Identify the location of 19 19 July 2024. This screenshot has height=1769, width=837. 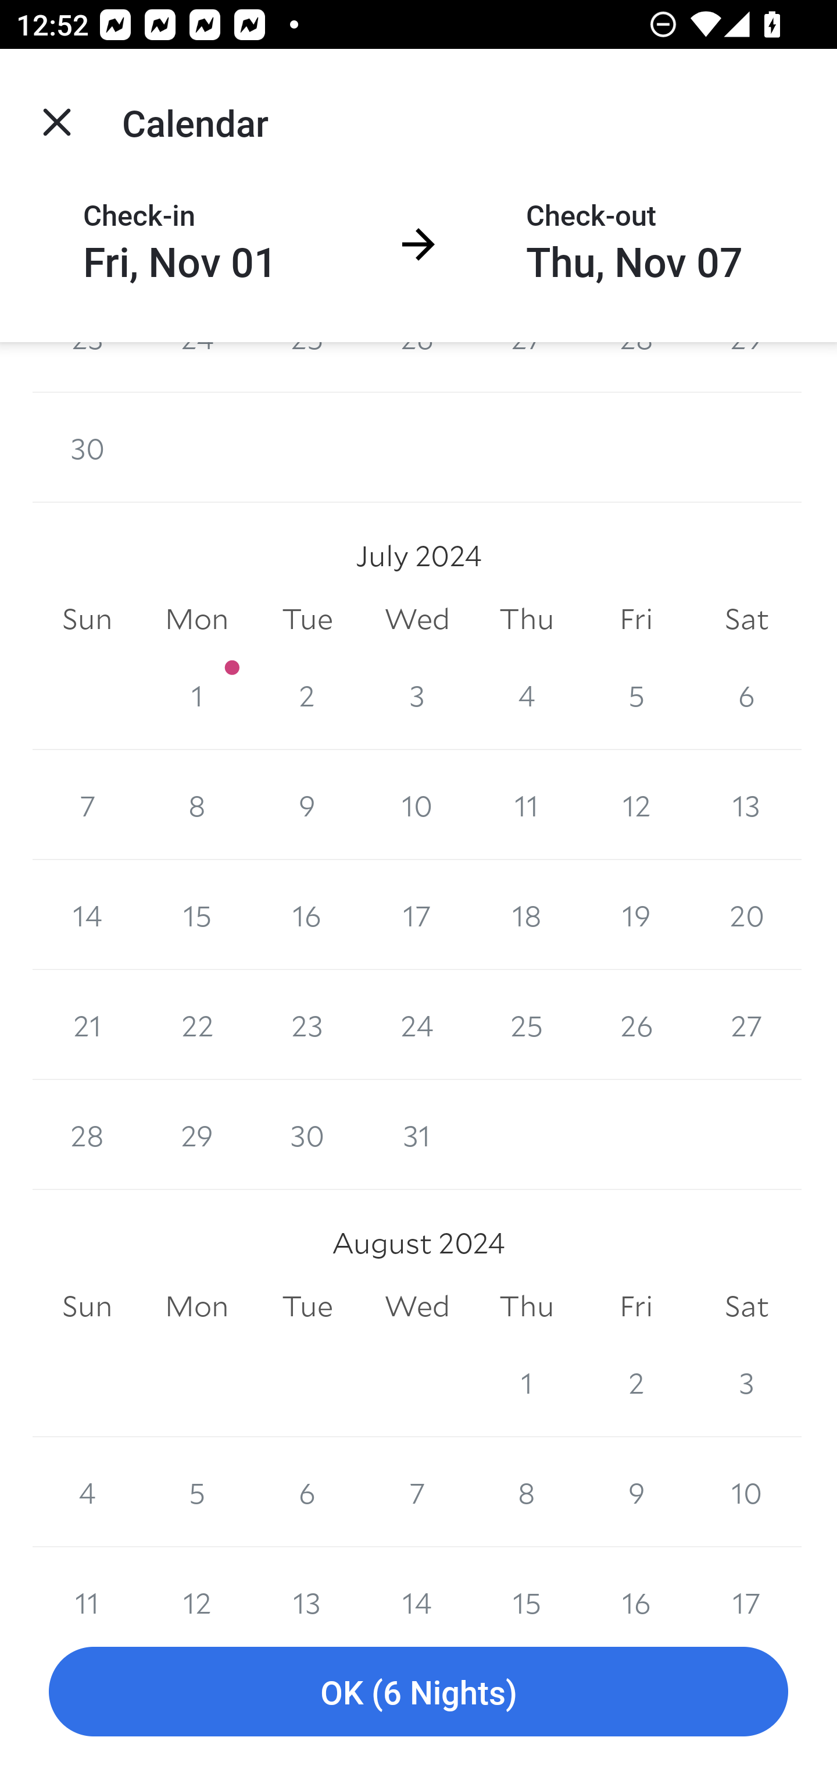
(636, 914).